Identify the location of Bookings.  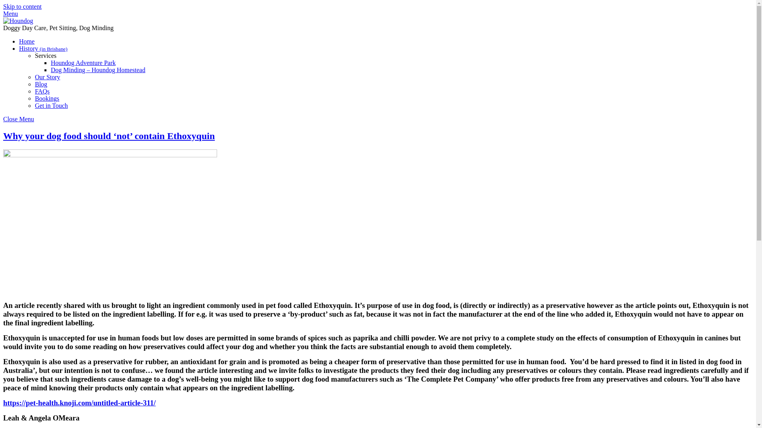
(47, 98).